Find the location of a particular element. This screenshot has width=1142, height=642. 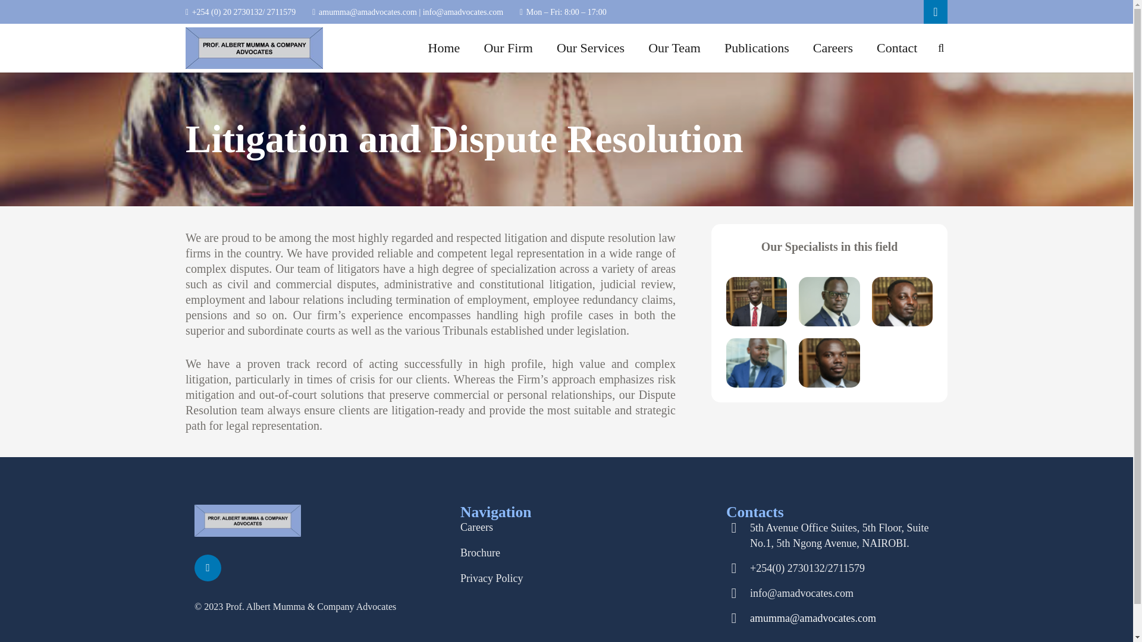

Brochure is located at coordinates (479, 553).